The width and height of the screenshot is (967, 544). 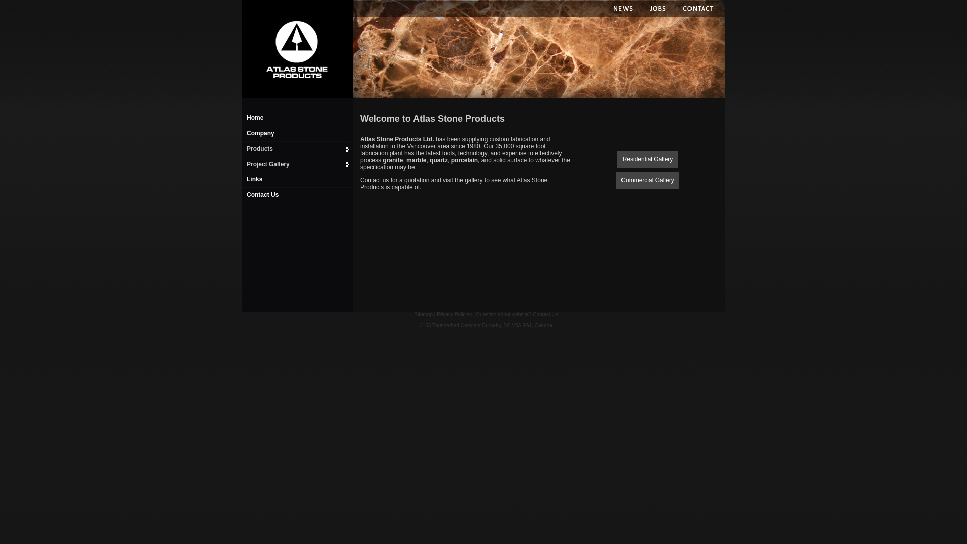 I want to click on Residential Gallery, so click(x=648, y=159).